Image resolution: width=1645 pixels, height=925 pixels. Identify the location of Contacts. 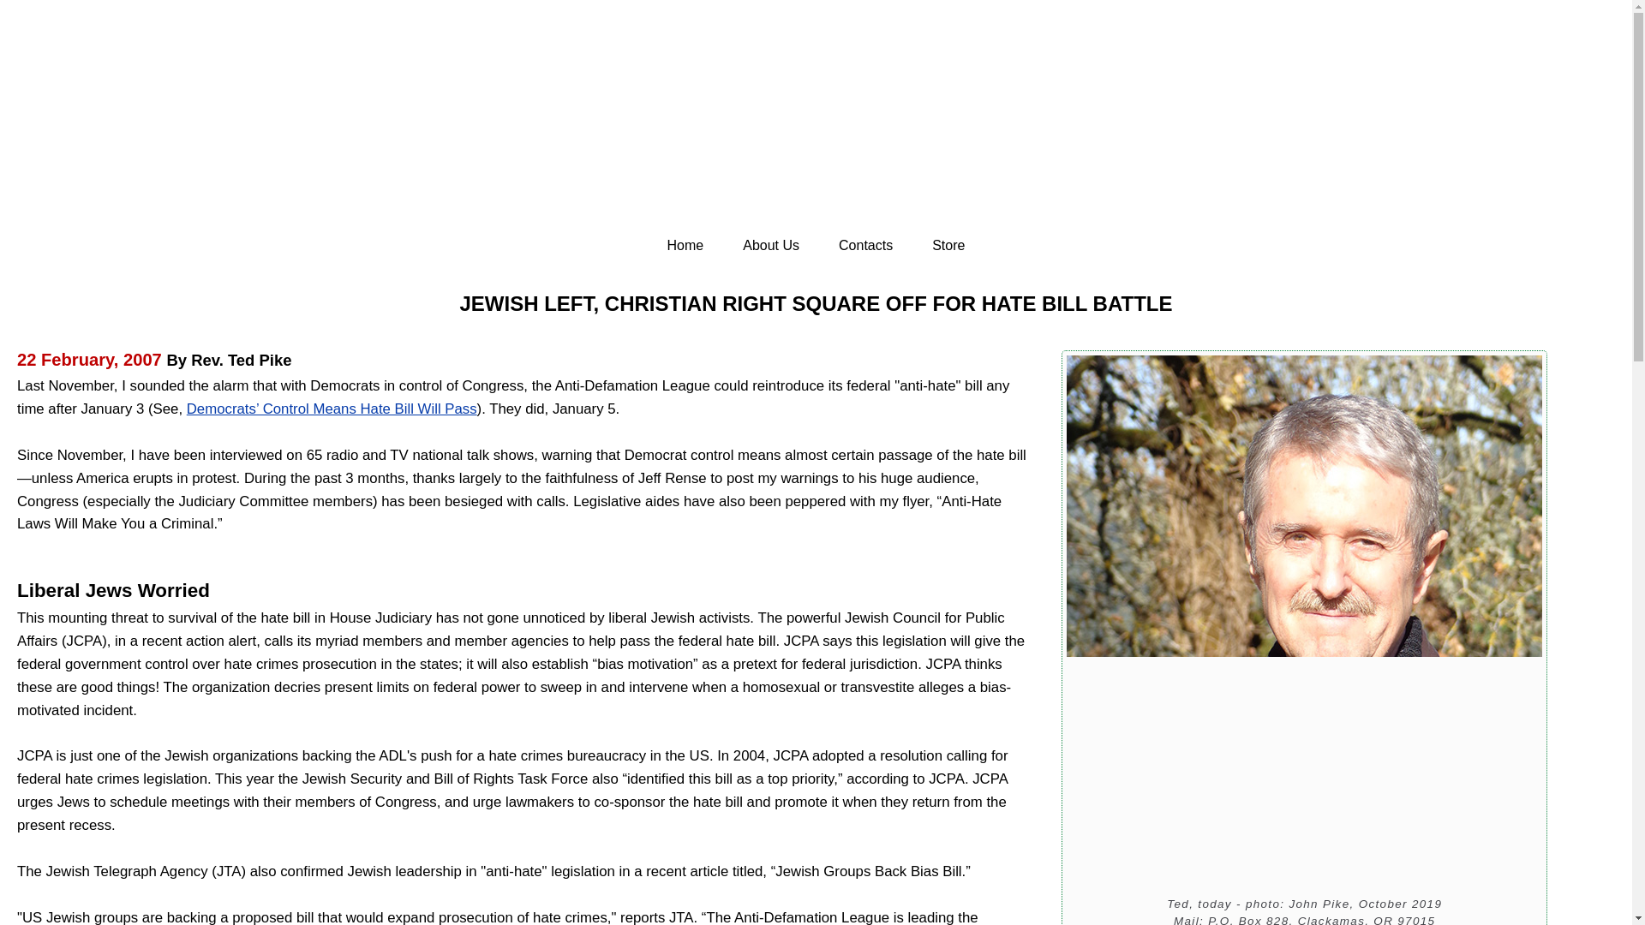
(865, 246).